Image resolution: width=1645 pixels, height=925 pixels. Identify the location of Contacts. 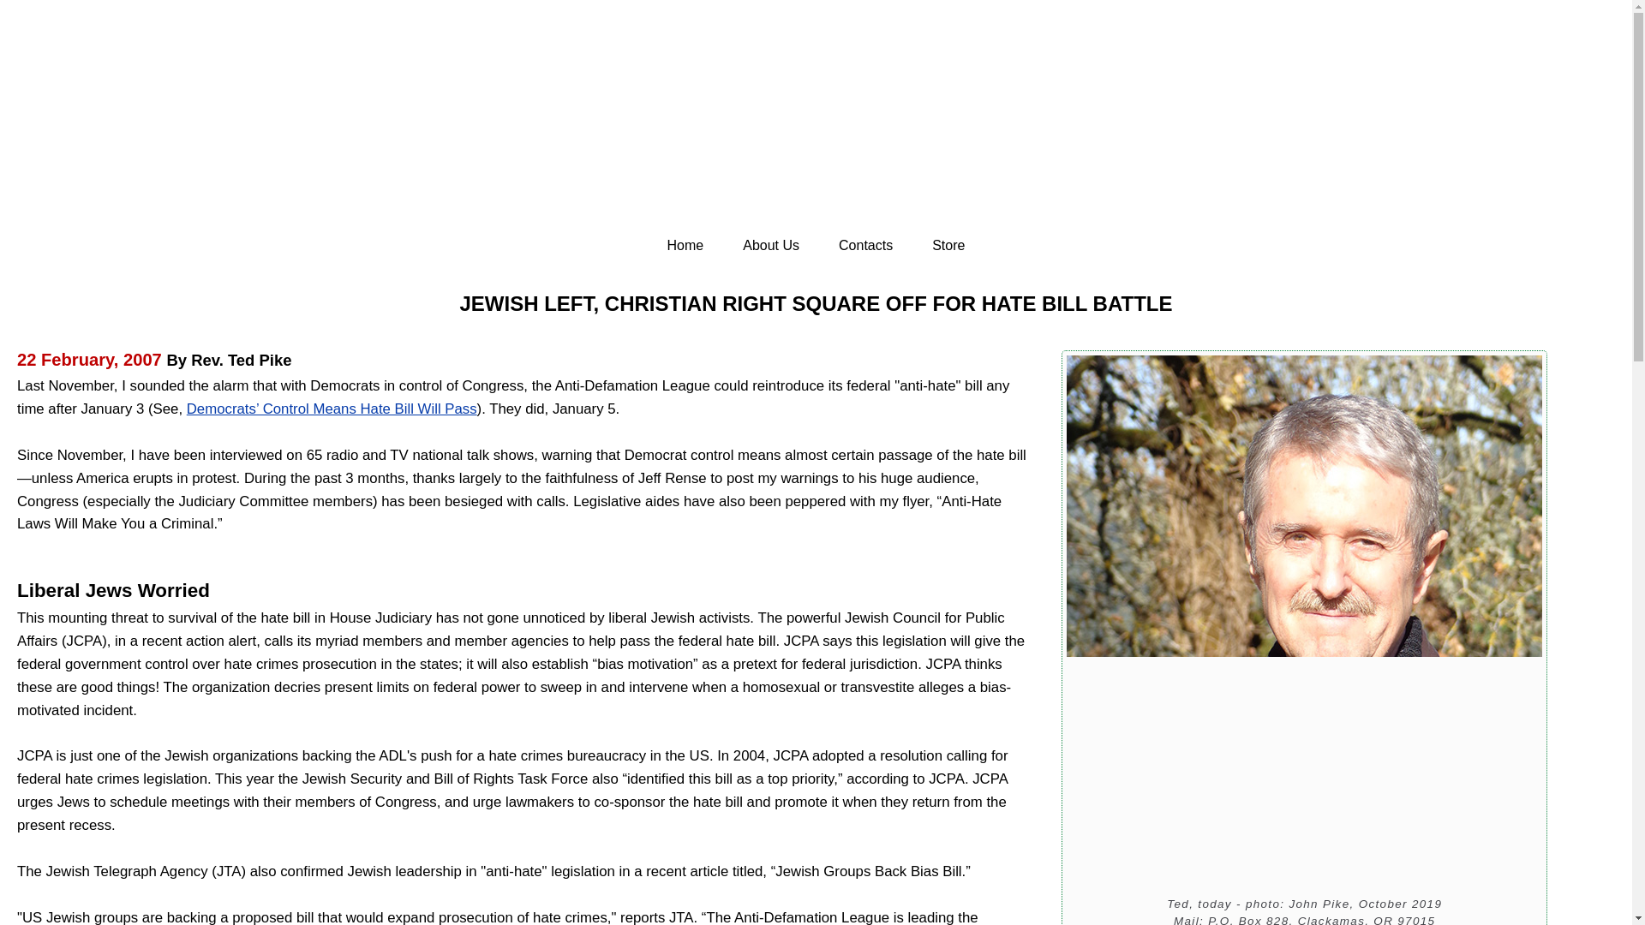
(865, 246).